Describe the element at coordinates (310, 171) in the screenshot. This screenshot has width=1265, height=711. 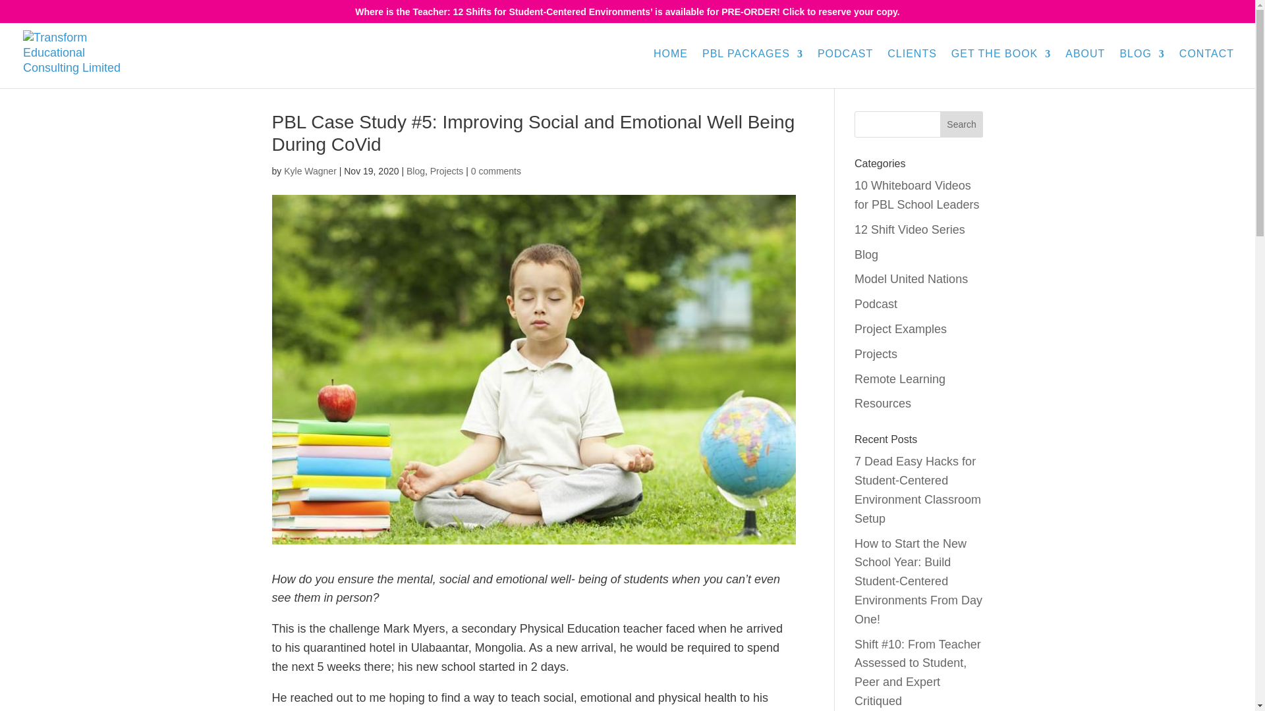
I see `Posts by Kyle Wagner` at that location.